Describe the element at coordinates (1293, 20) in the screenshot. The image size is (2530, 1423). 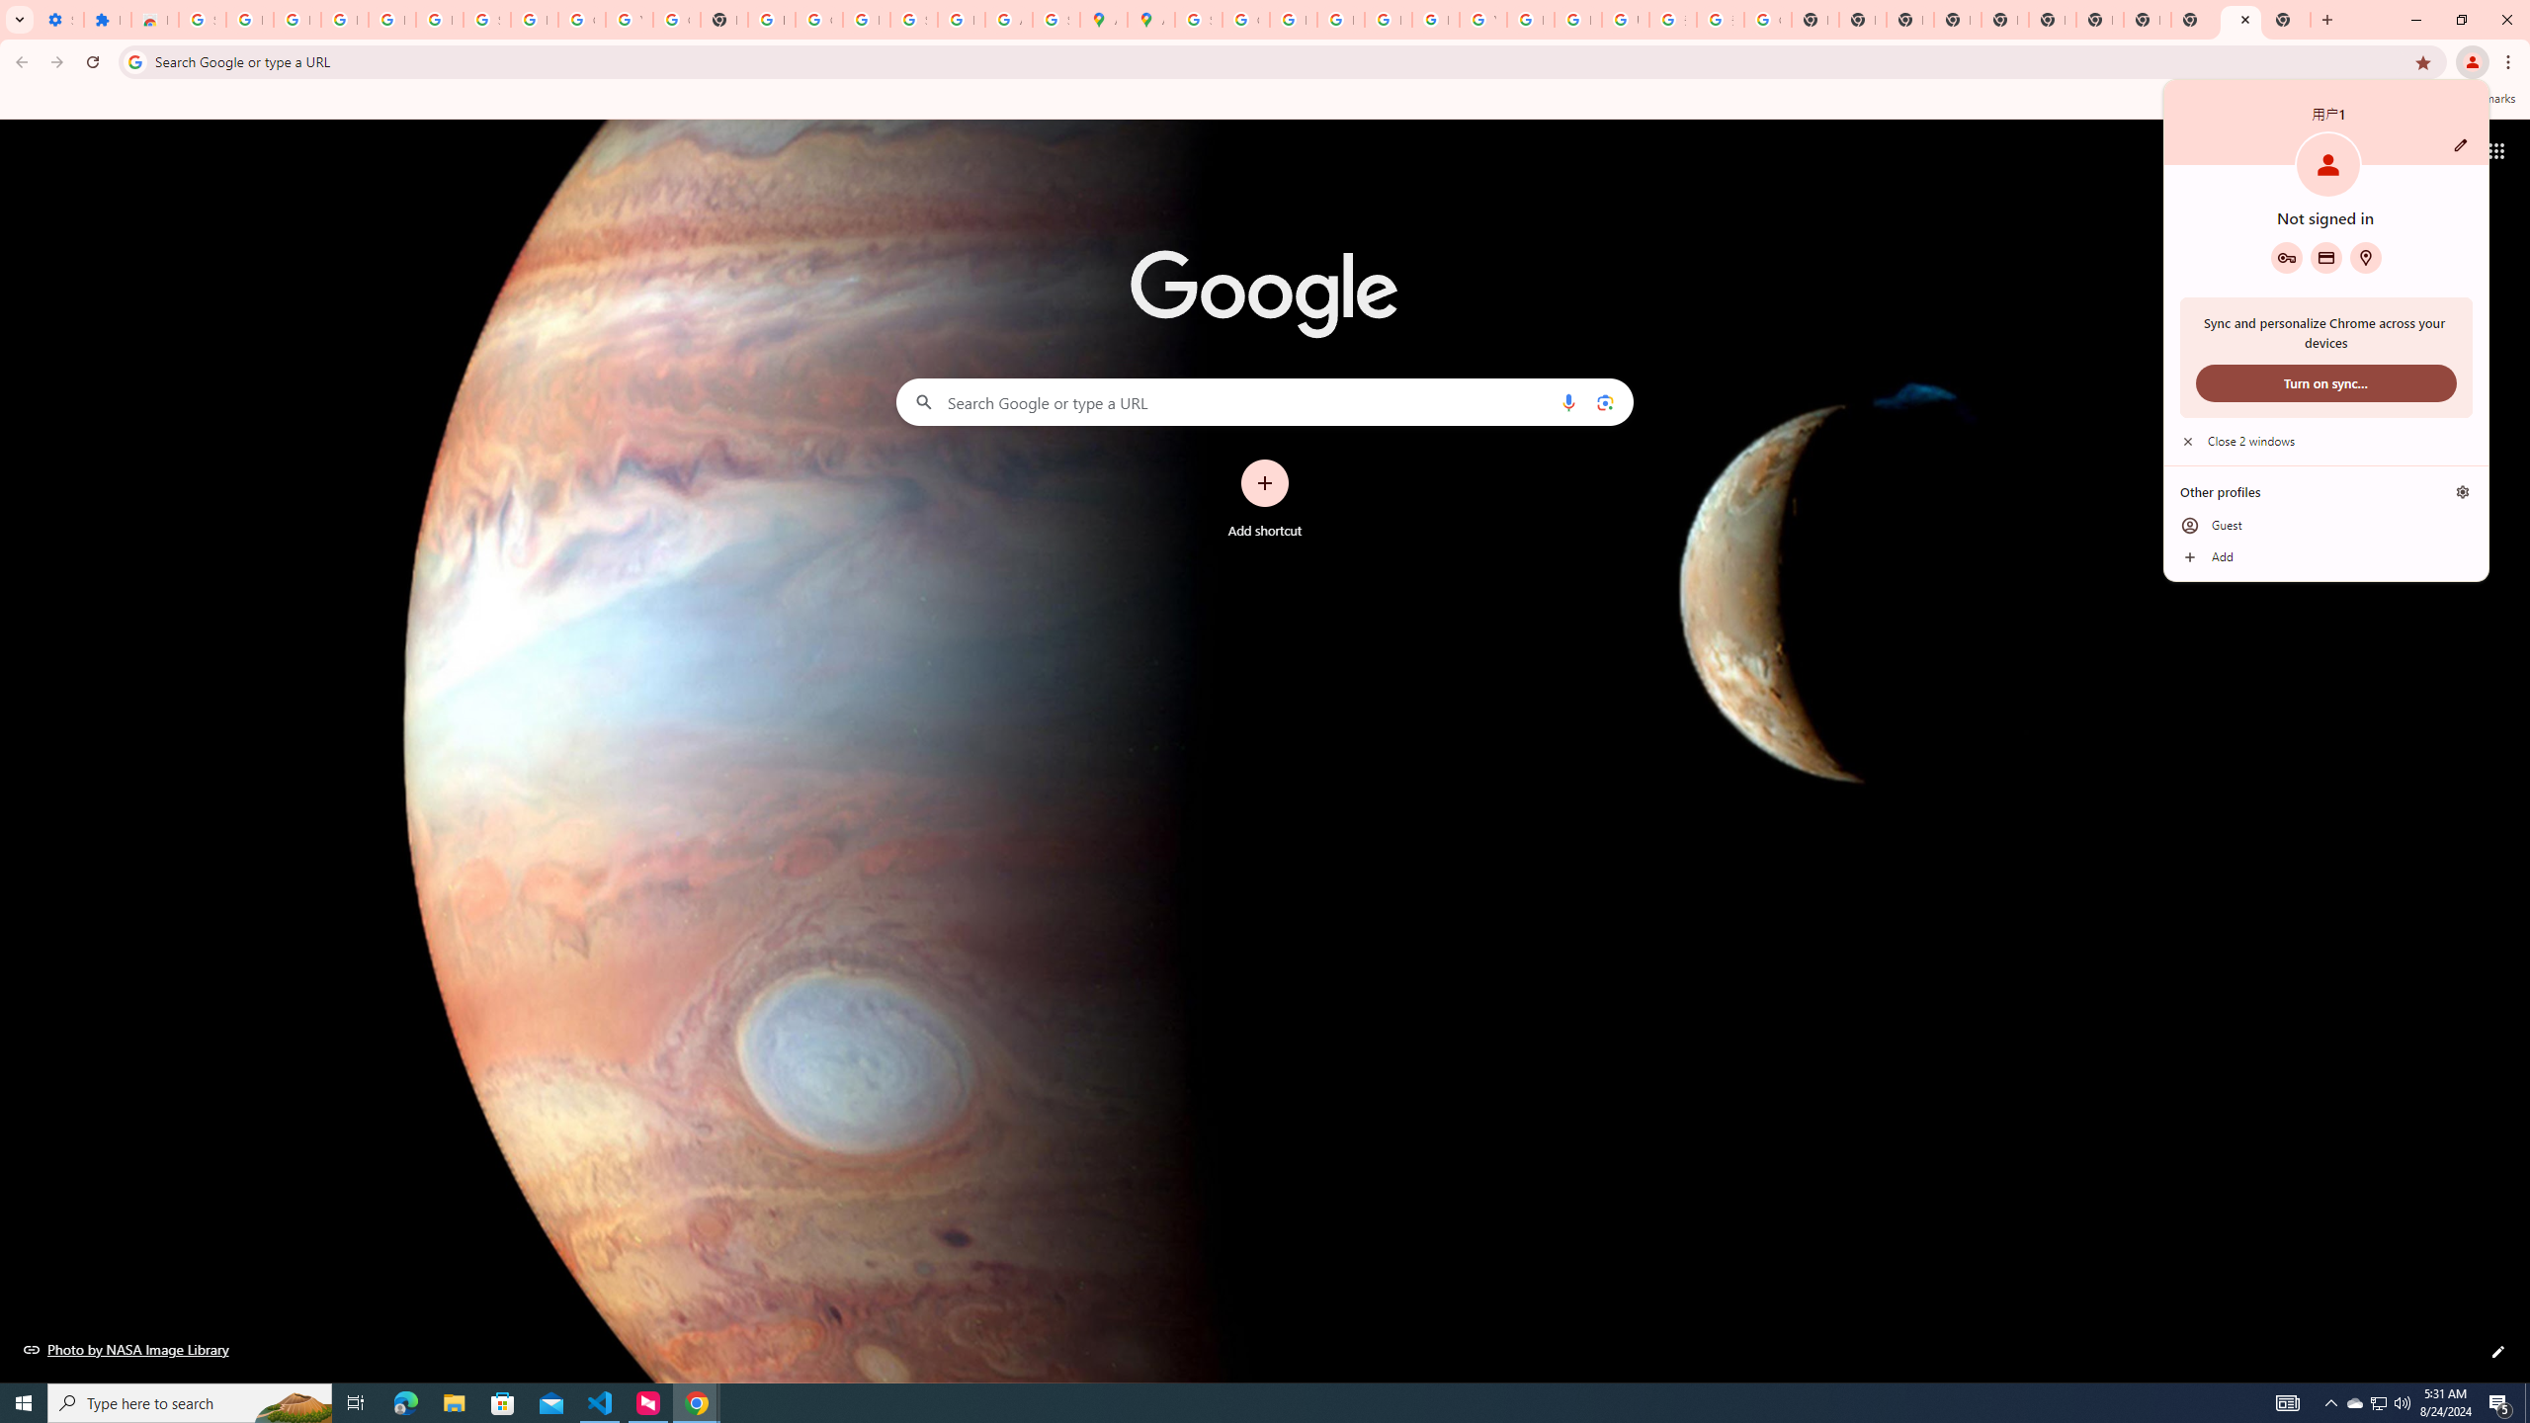
I see `Privacy Help Center - Policies Help` at that location.